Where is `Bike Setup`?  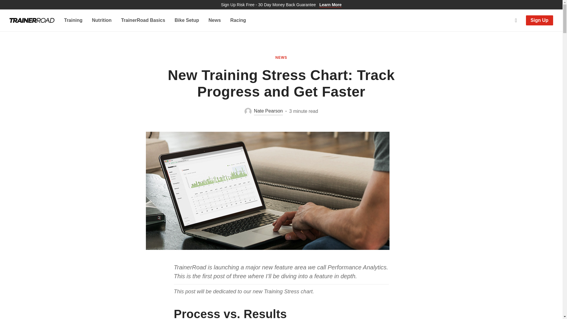
Bike Setup is located at coordinates (187, 20).